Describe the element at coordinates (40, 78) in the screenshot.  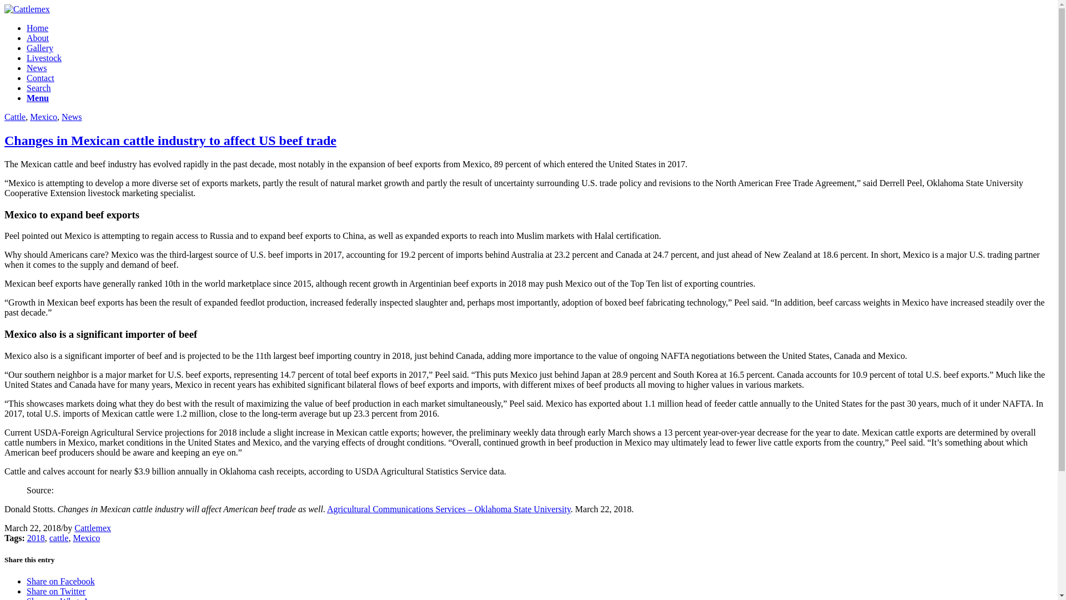
I see `Contact` at that location.